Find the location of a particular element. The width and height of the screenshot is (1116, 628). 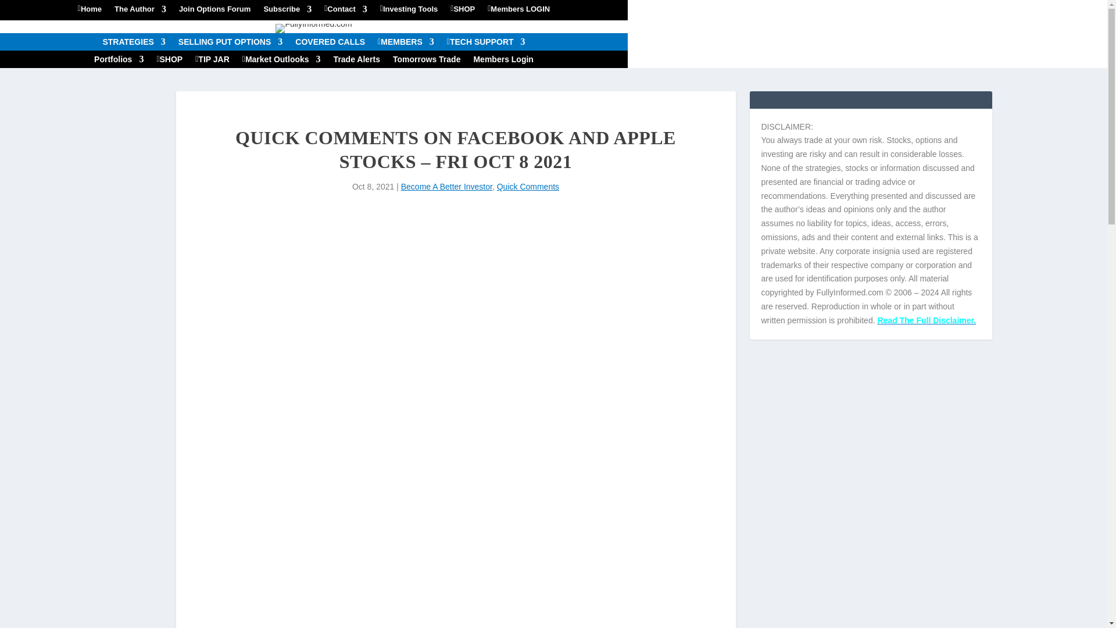

Have A Question Or Comment? is located at coordinates (346, 12).